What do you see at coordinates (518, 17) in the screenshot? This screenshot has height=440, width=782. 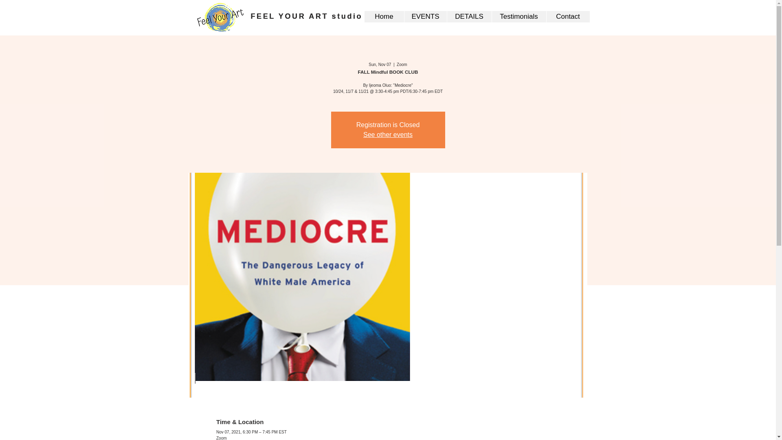 I see `Testimonials` at bounding box center [518, 17].